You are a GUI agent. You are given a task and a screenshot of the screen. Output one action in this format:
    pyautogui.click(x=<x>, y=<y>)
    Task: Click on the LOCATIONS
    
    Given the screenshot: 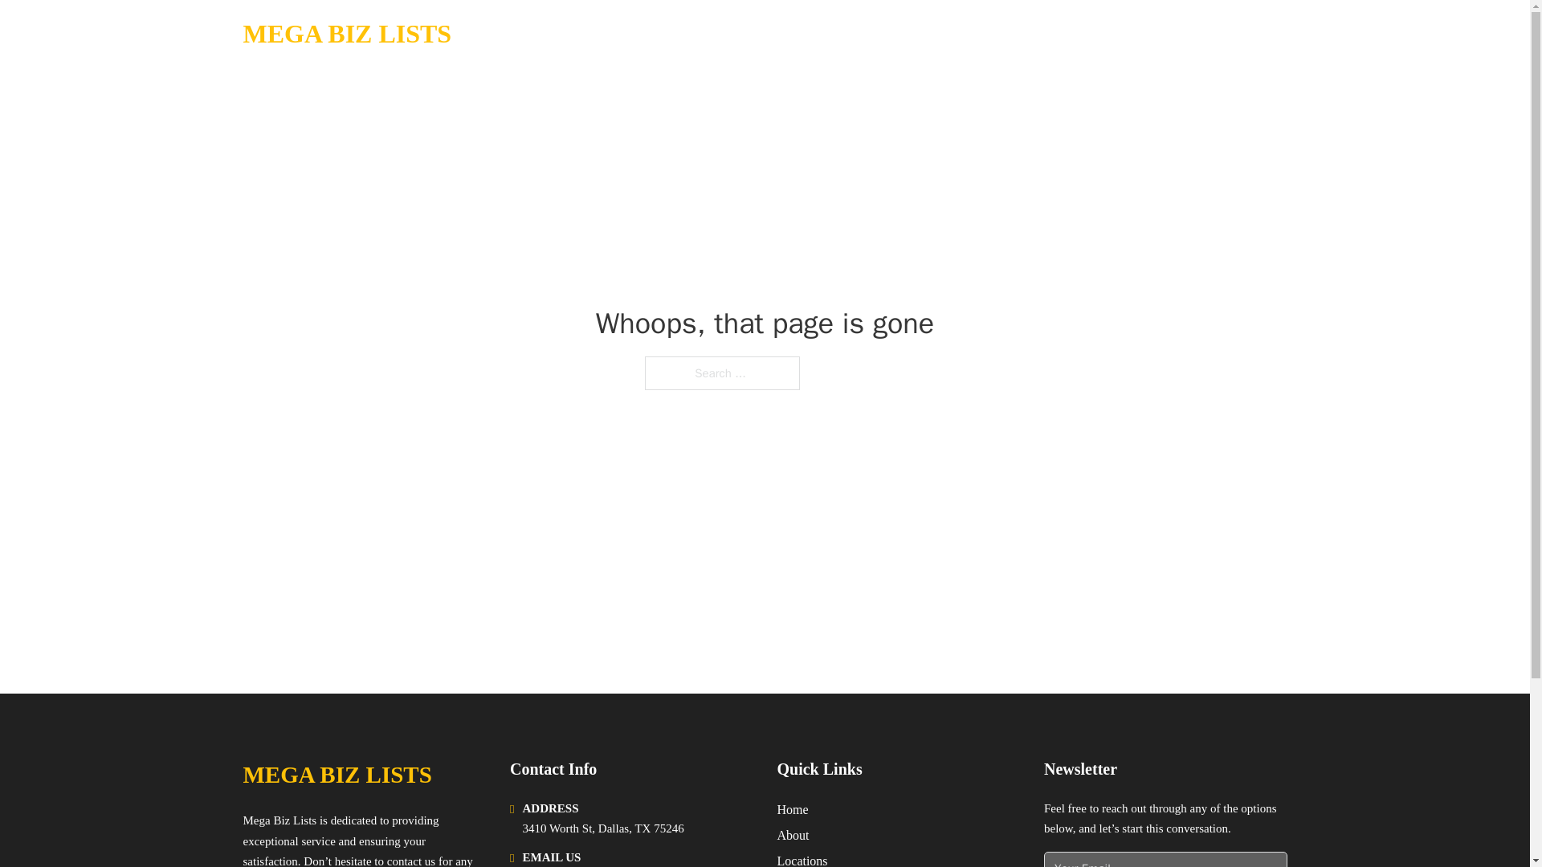 What is the action you would take?
    pyautogui.click(x=1164, y=34)
    